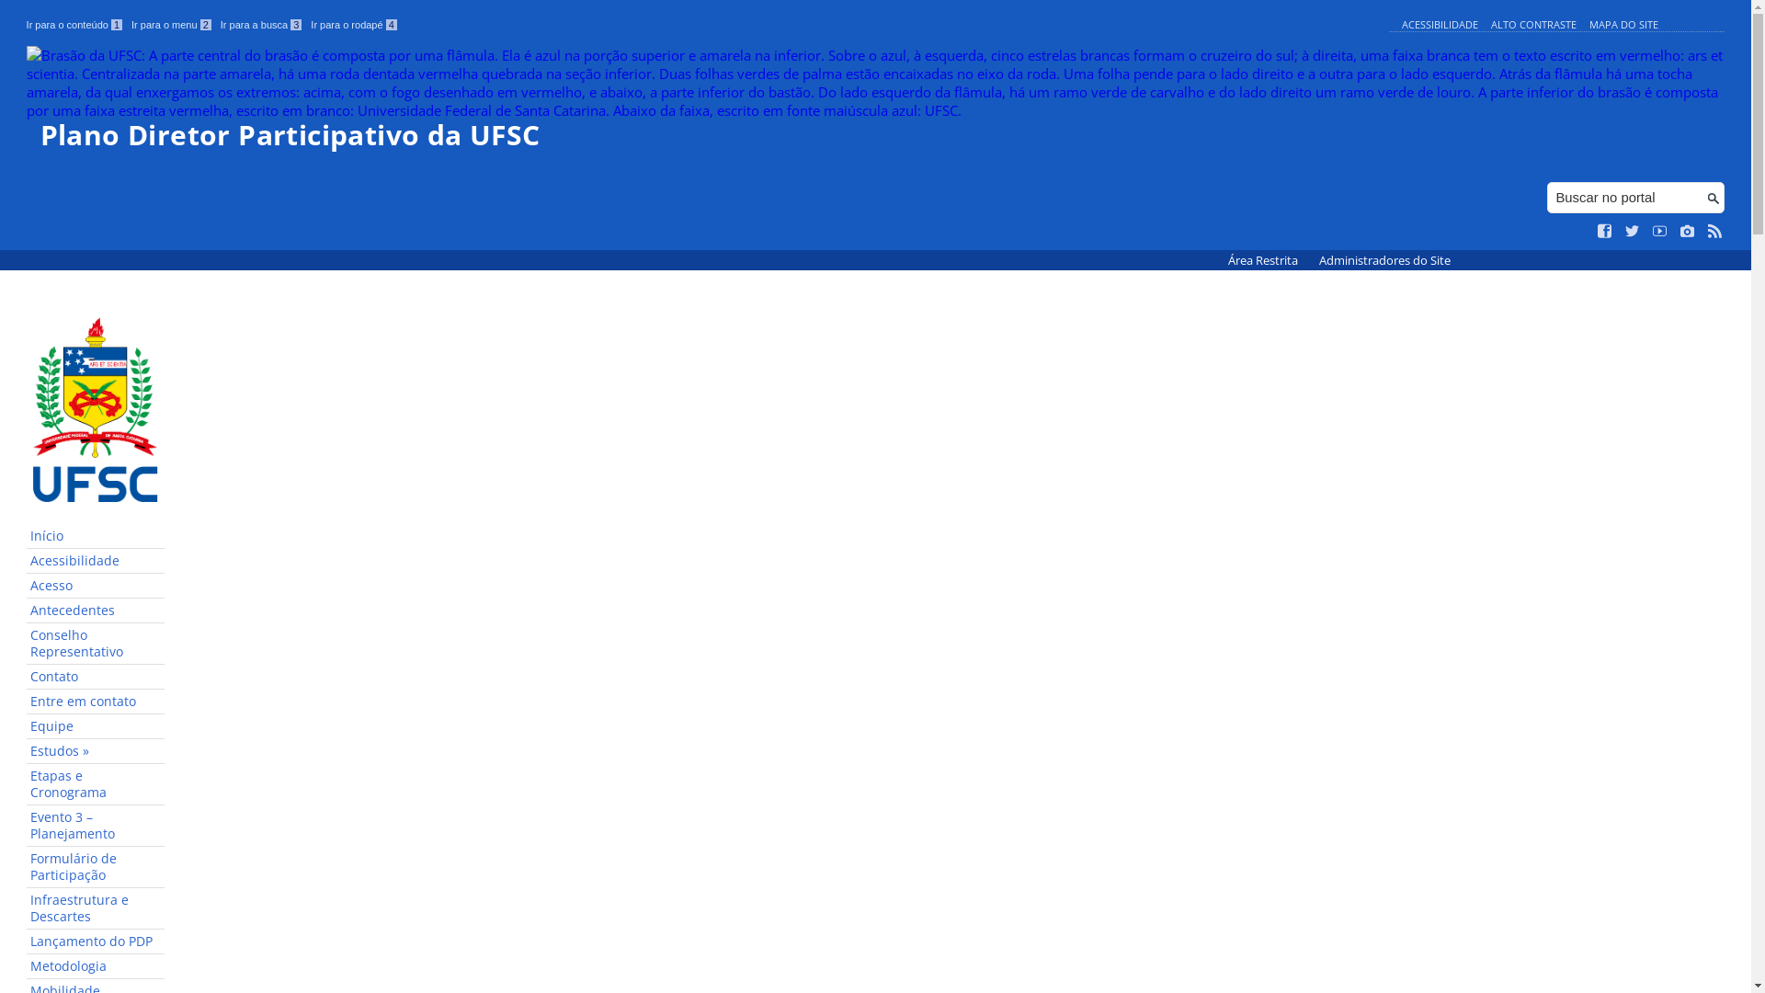  What do you see at coordinates (1440, 24) in the screenshot?
I see `ACESSIBILIDADE` at bounding box center [1440, 24].